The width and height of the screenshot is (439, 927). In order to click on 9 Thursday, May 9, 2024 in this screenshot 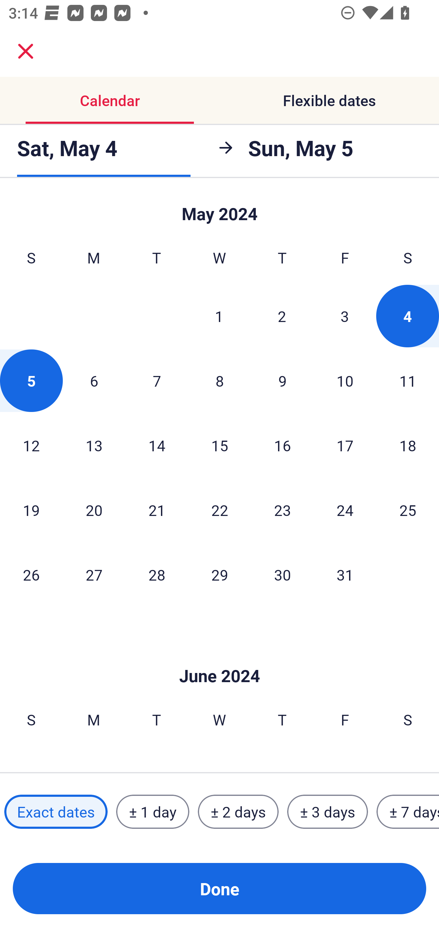, I will do `click(282, 381)`.